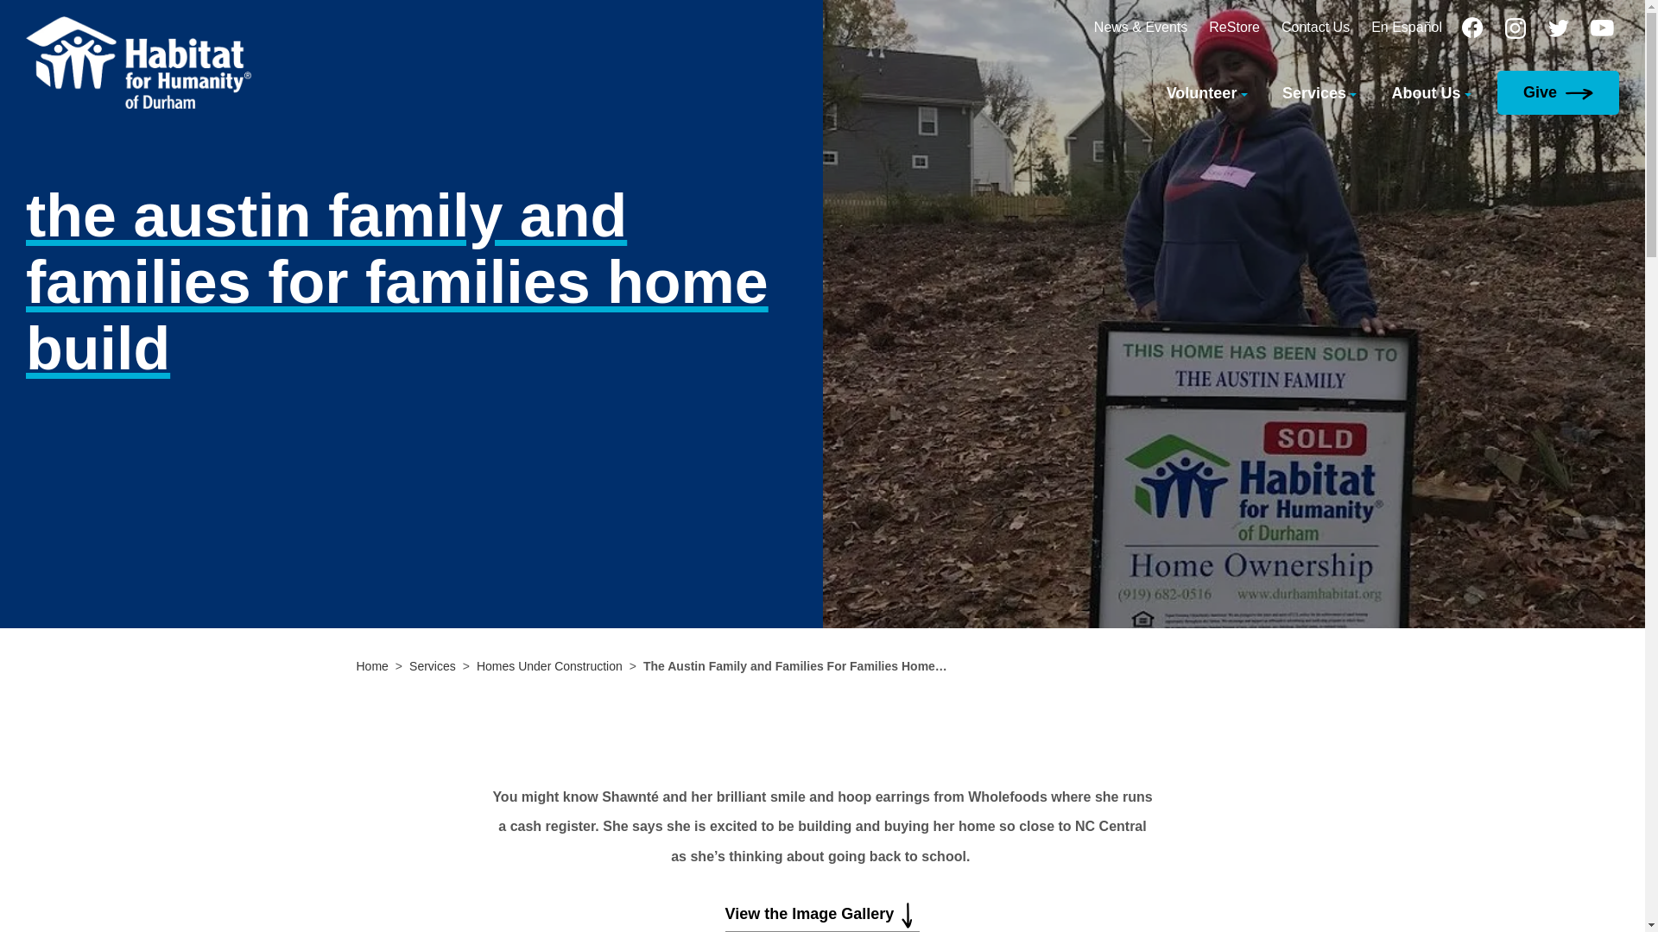 The image size is (1658, 932). Describe the element at coordinates (1234, 26) in the screenshot. I see `ReStore` at that location.